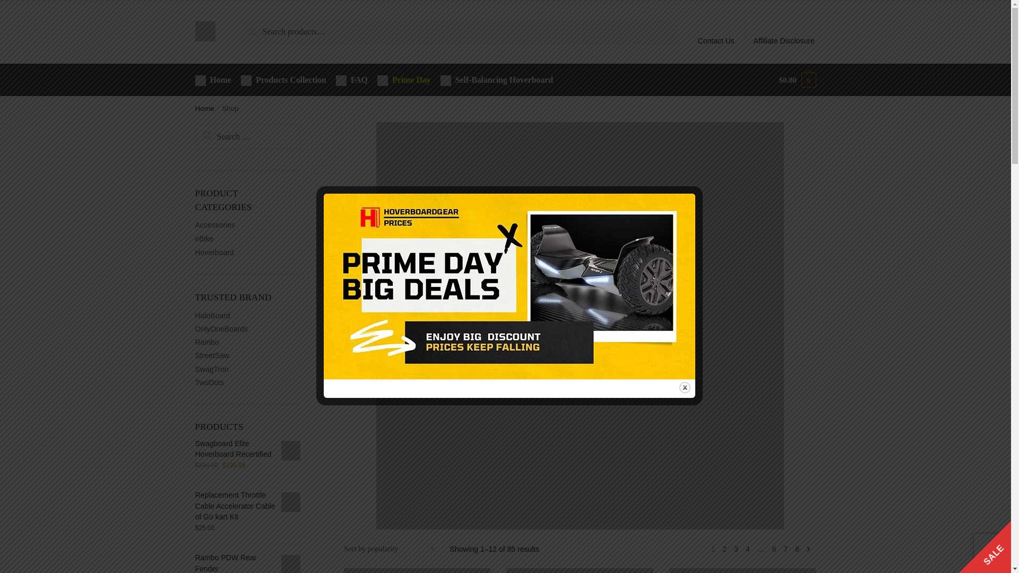  I want to click on Search, so click(220, 136).